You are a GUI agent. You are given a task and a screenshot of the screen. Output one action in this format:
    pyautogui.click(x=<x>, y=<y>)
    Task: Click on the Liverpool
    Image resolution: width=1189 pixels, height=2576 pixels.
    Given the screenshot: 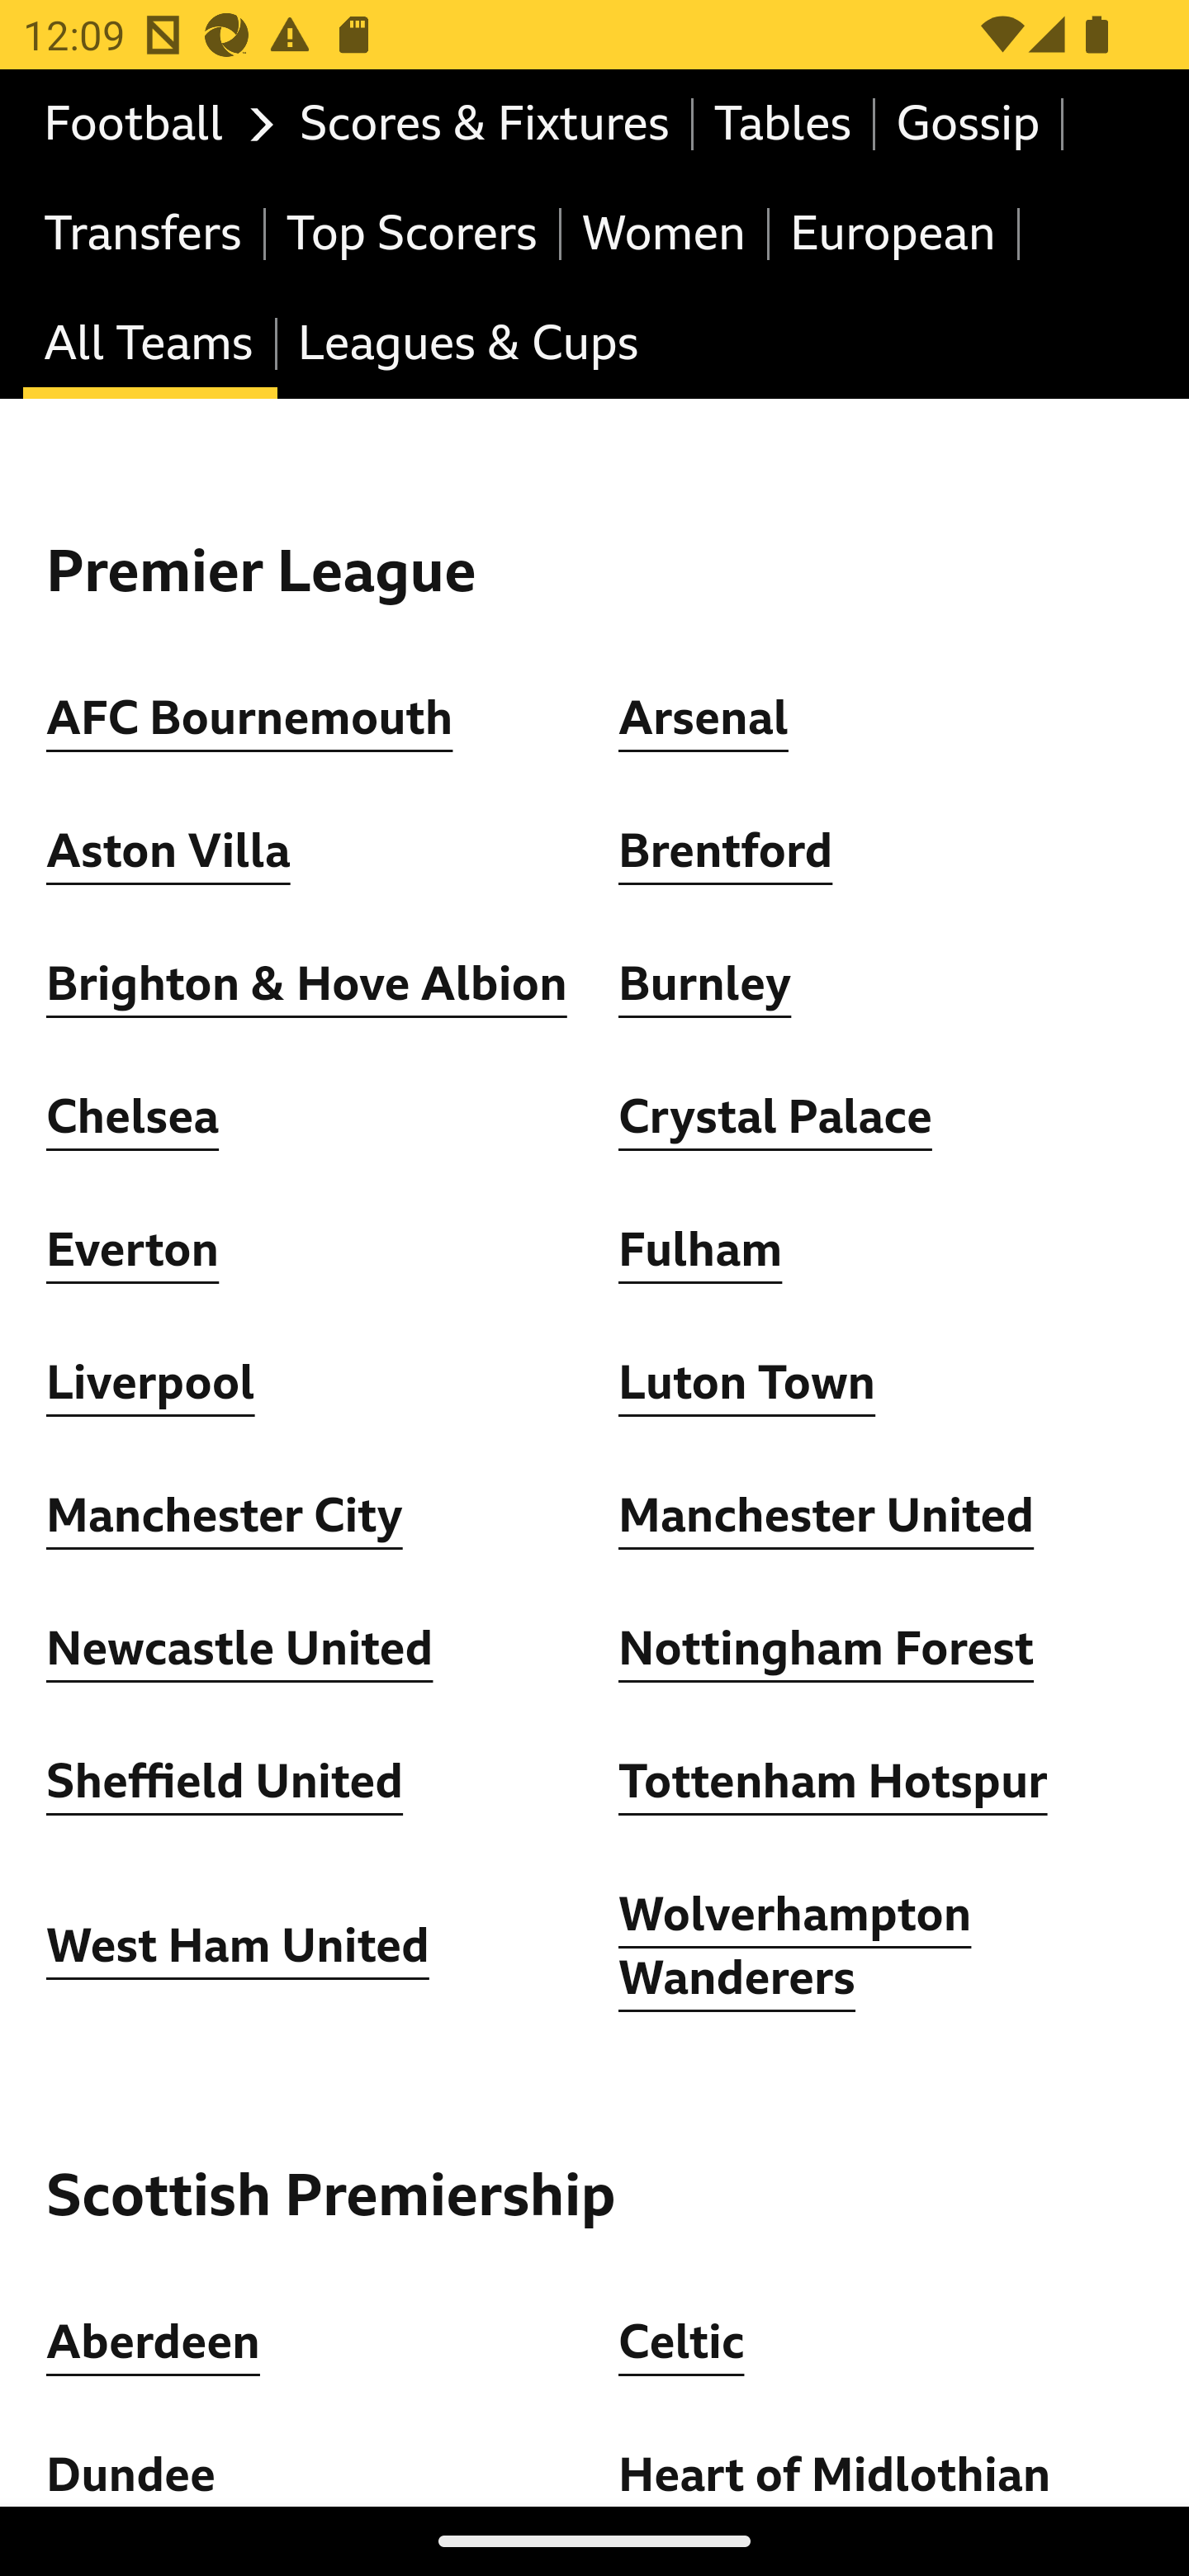 What is the action you would take?
    pyautogui.click(x=152, y=1383)
    